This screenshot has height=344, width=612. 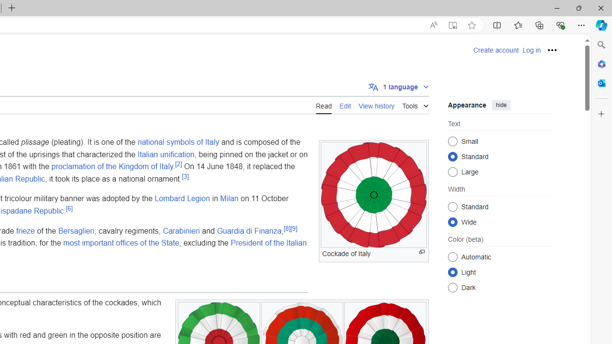 What do you see at coordinates (415, 104) in the screenshot?
I see `Tools` at bounding box center [415, 104].